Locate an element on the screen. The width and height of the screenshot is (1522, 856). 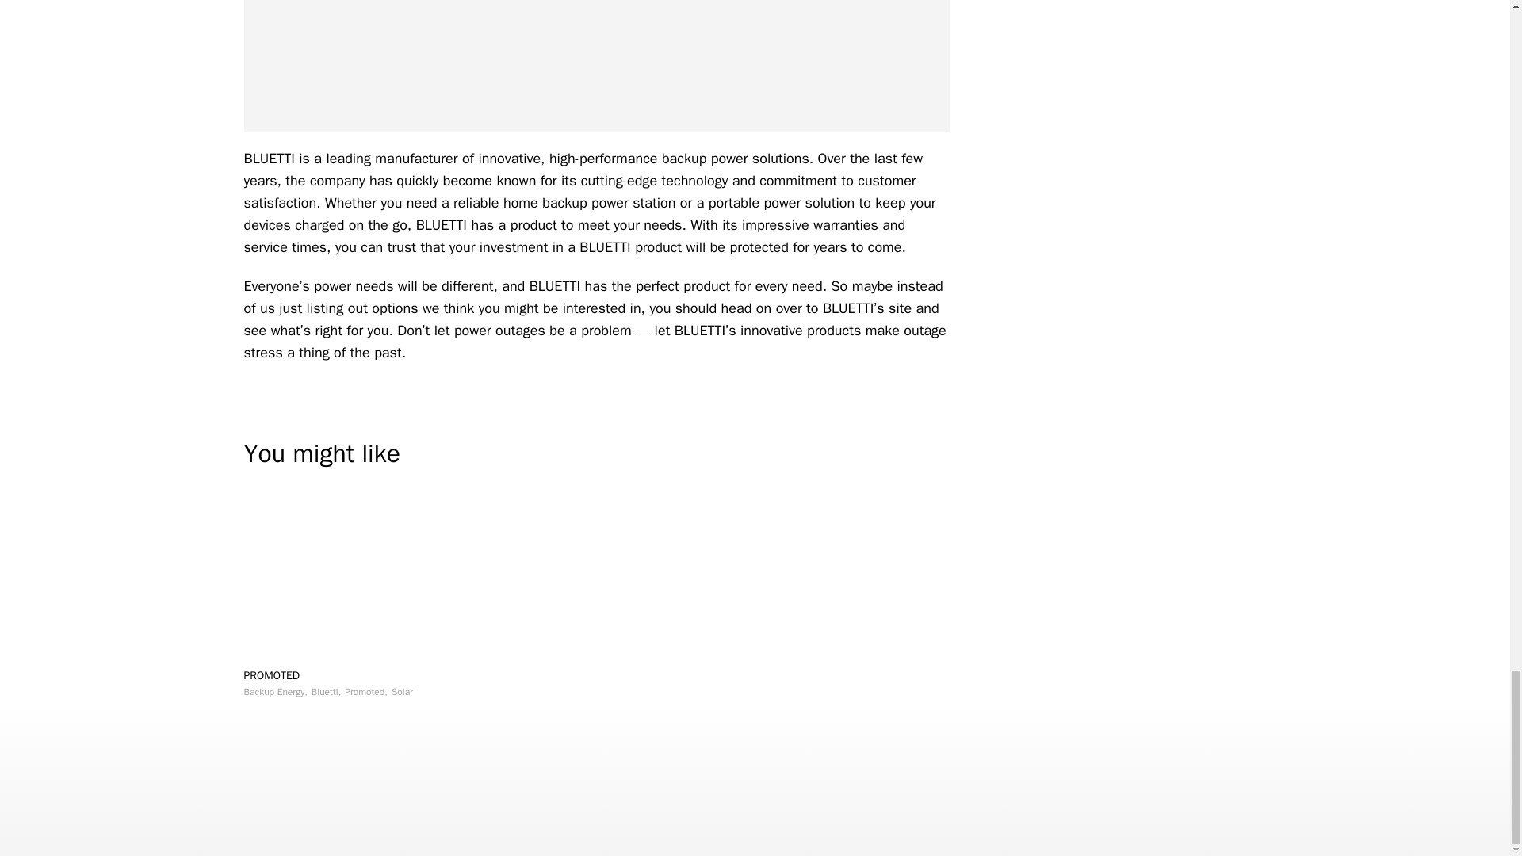
PROMOTED is located at coordinates (271, 675).